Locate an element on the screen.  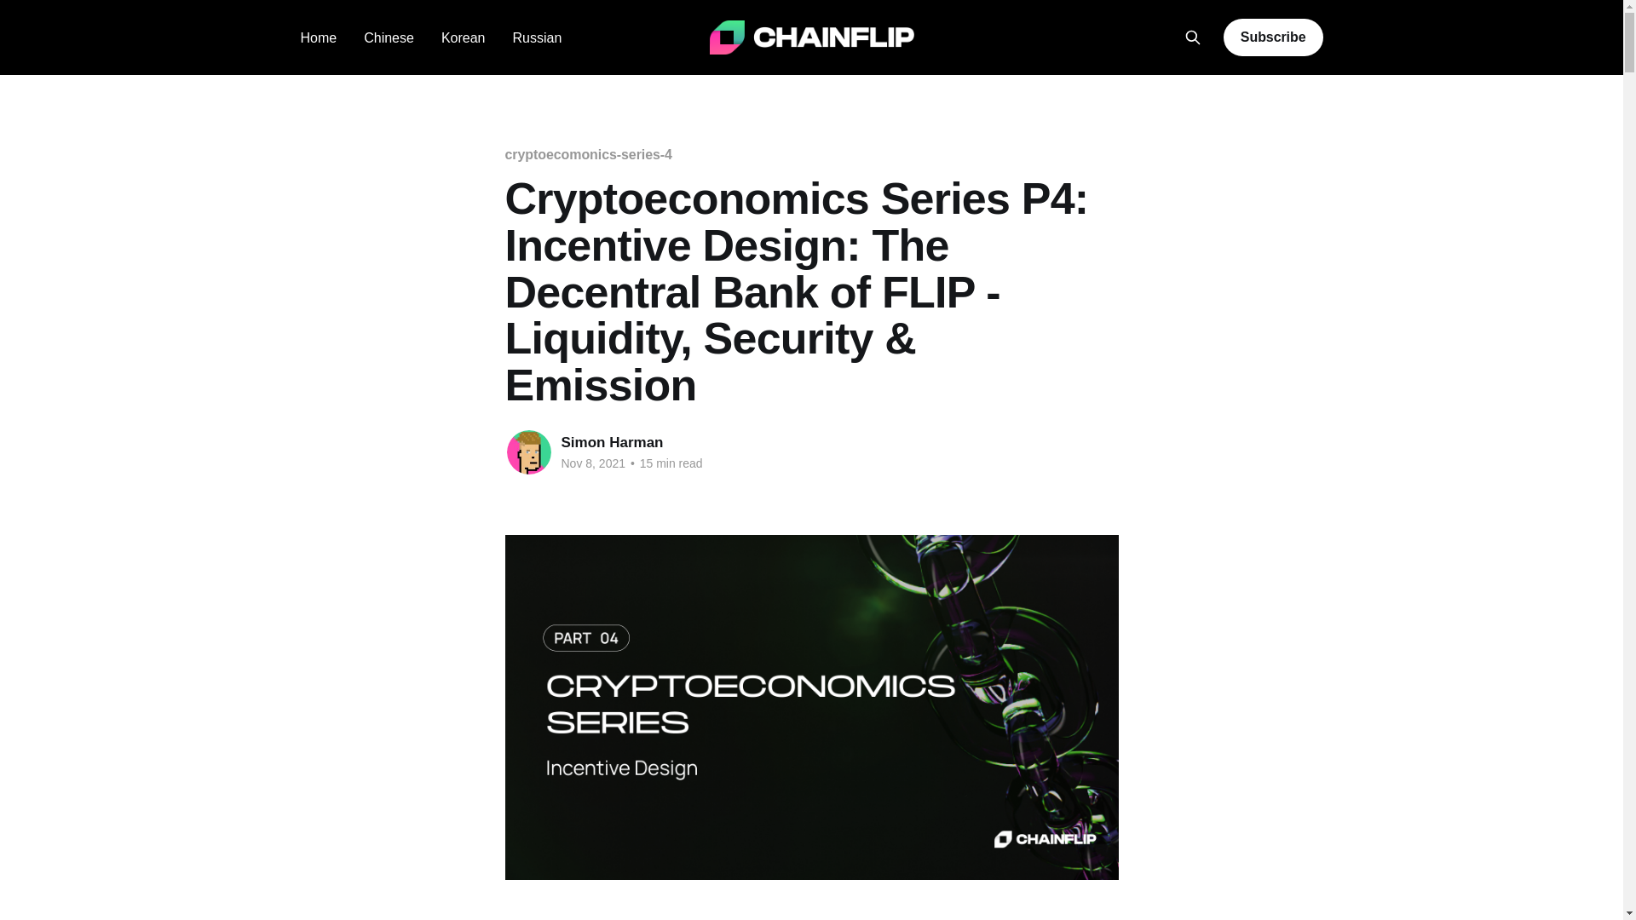
Korean is located at coordinates (464, 37).